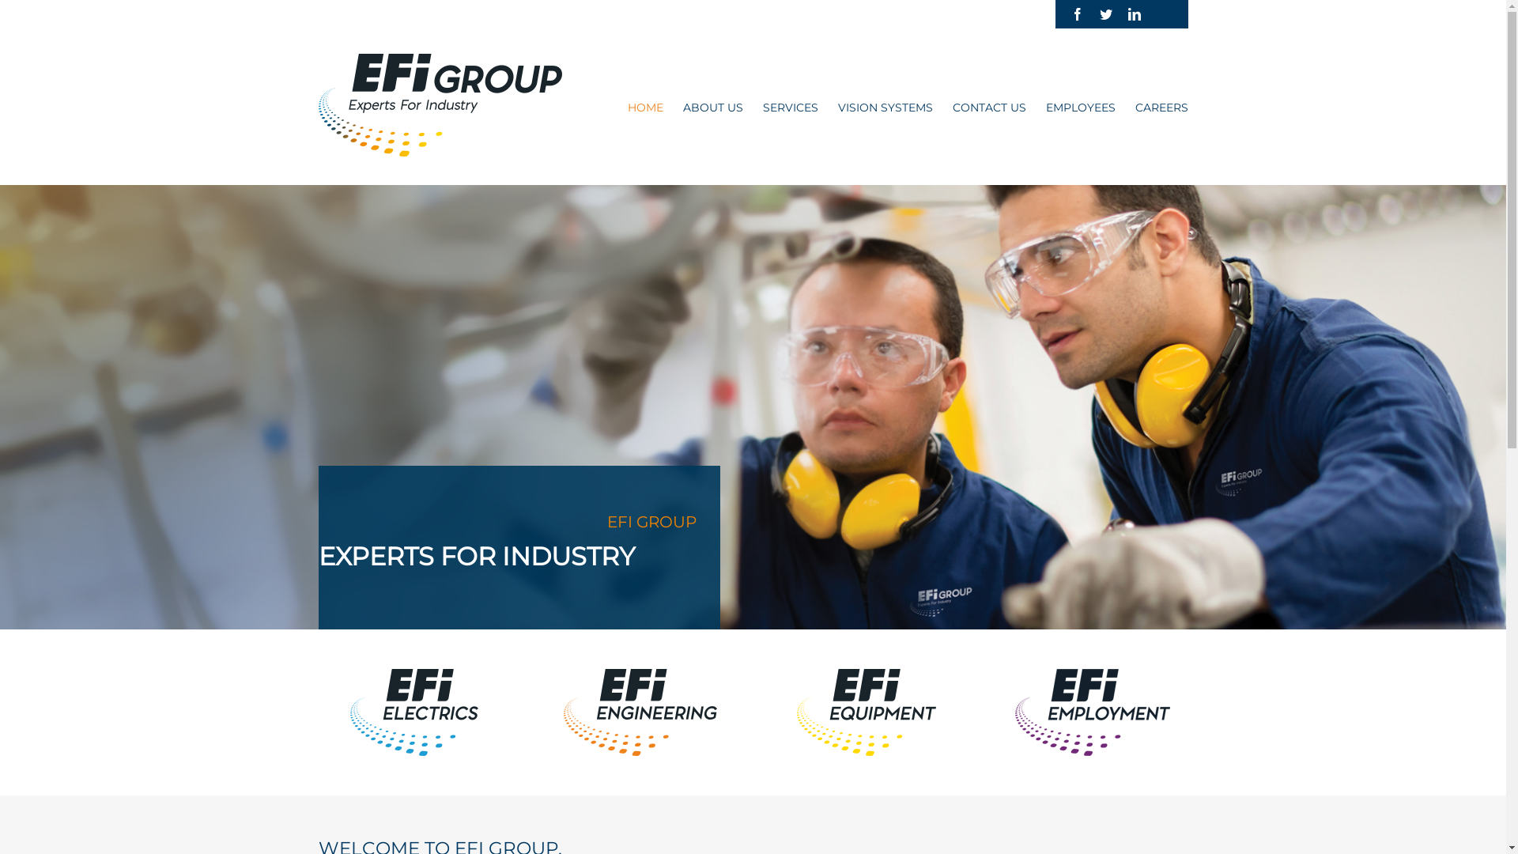 The width and height of the screenshot is (1518, 854). What do you see at coordinates (1080, 107) in the screenshot?
I see `EMPLOYEES` at bounding box center [1080, 107].